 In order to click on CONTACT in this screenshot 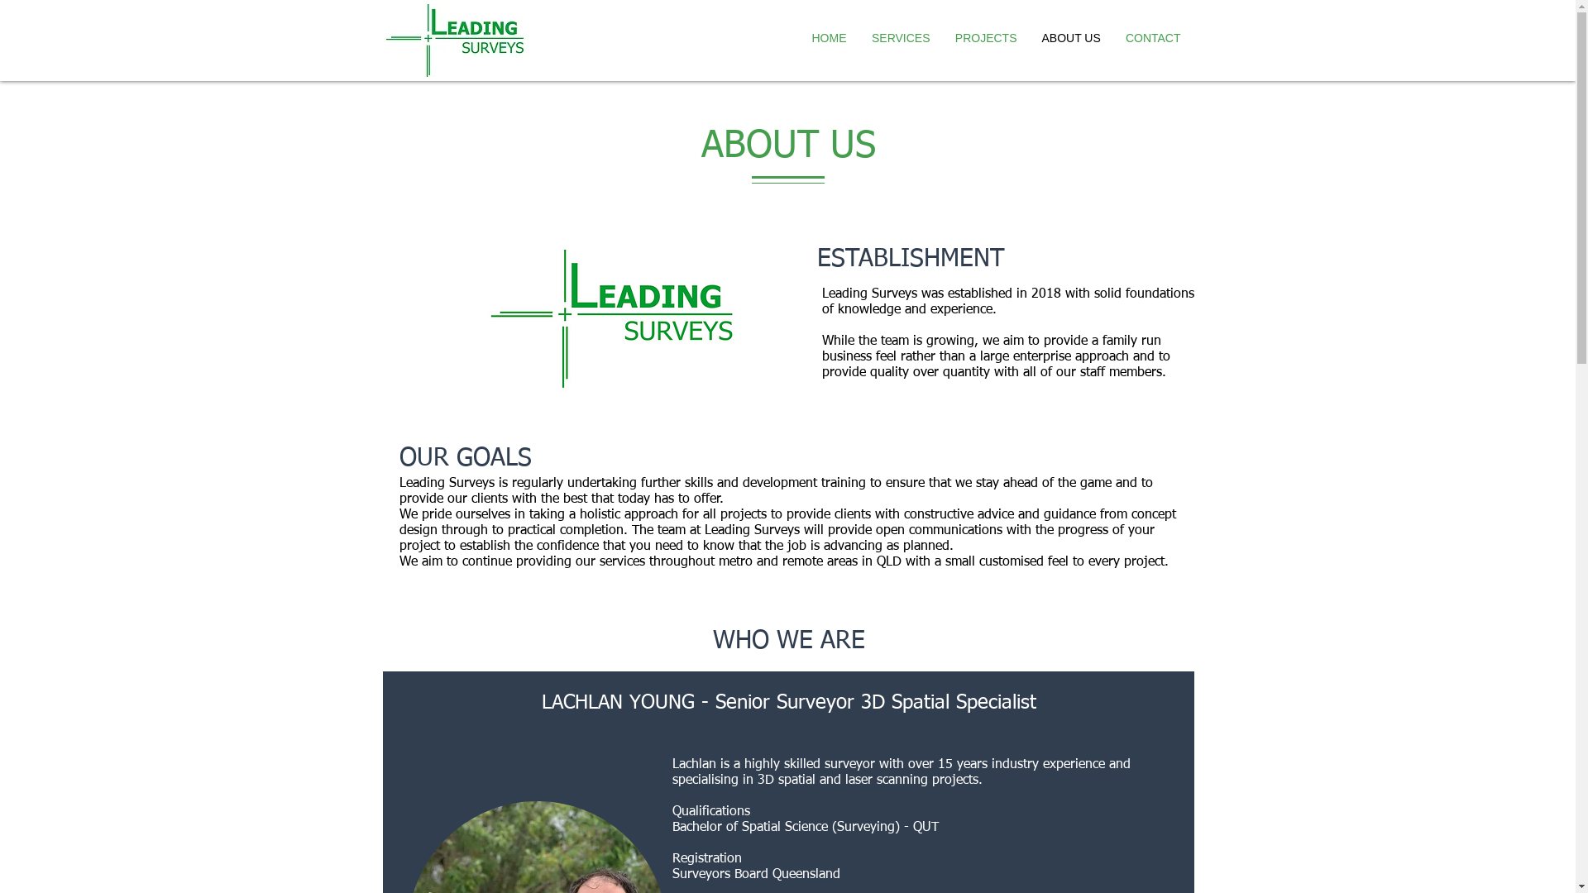, I will do `click(1153, 38)`.